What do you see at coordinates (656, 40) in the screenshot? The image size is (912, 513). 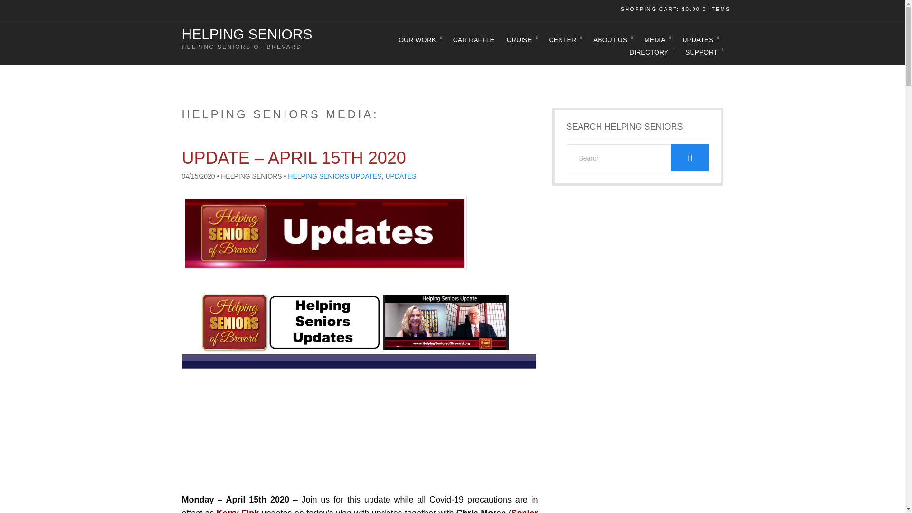 I see `Our Media` at bounding box center [656, 40].